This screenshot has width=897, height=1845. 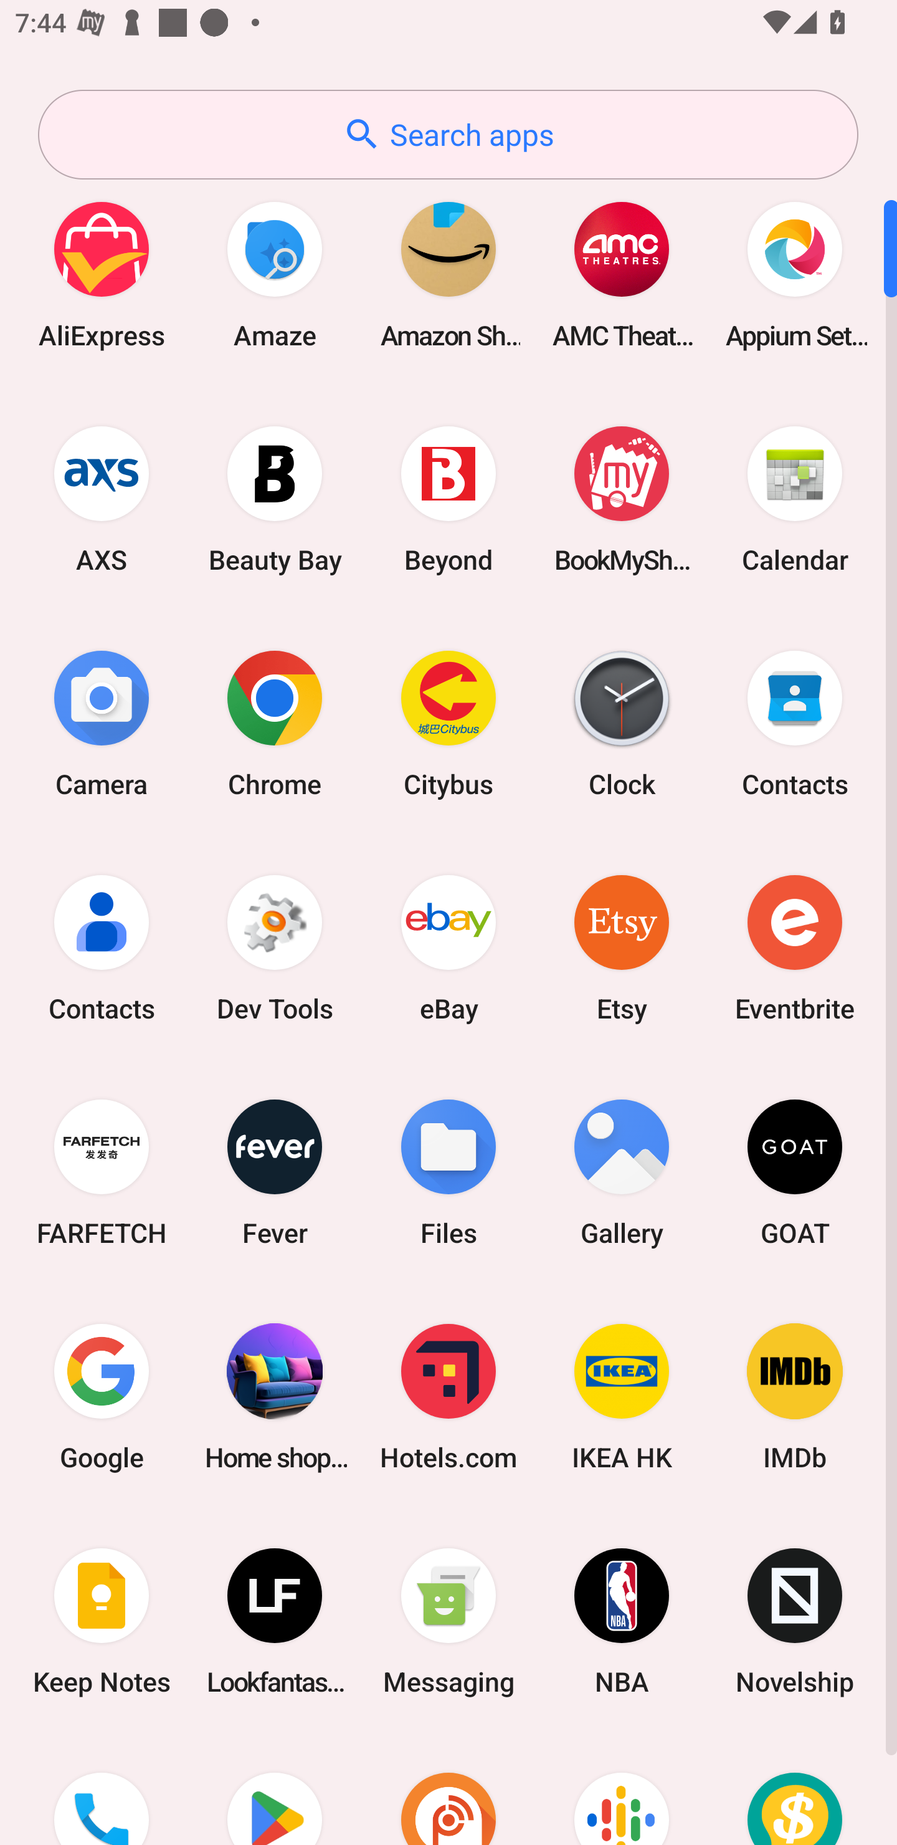 What do you see at coordinates (275, 1790) in the screenshot?
I see `Play Store` at bounding box center [275, 1790].